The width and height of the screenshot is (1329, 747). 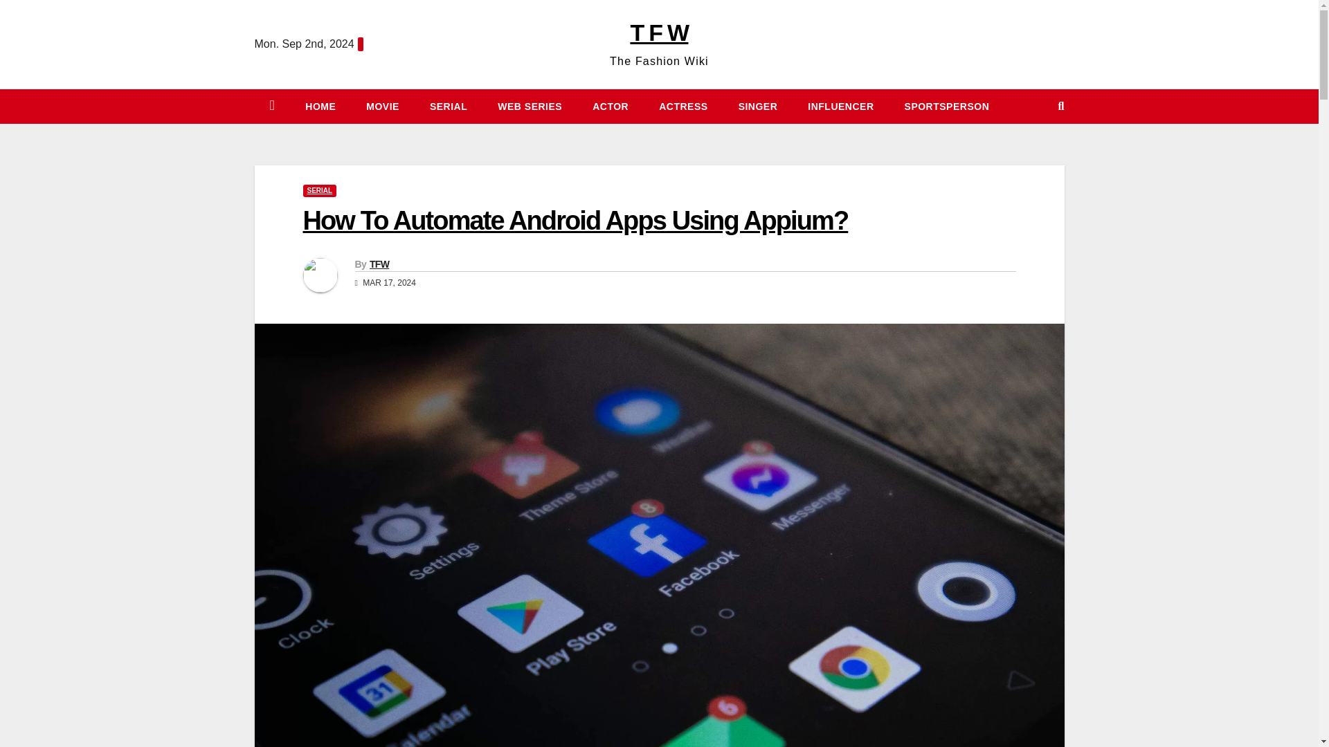 What do you see at coordinates (382, 107) in the screenshot?
I see `MOVIE` at bounding box center [382, 107].